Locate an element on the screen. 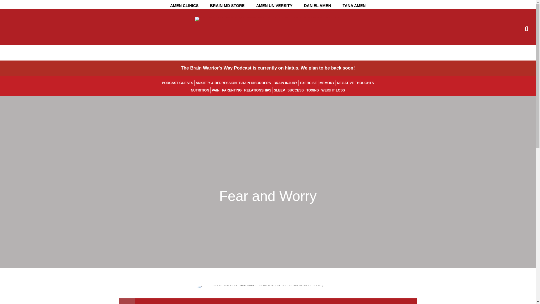  WEIGHT LOSS is located at coordinates (333, 90).